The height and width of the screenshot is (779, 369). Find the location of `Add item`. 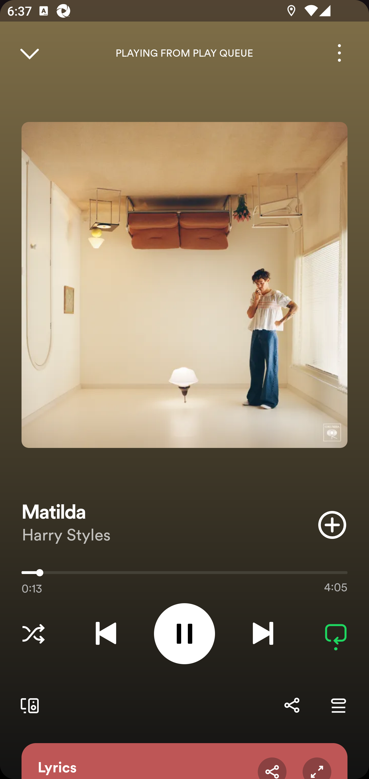

Add item is located at coordinates (332, 525).